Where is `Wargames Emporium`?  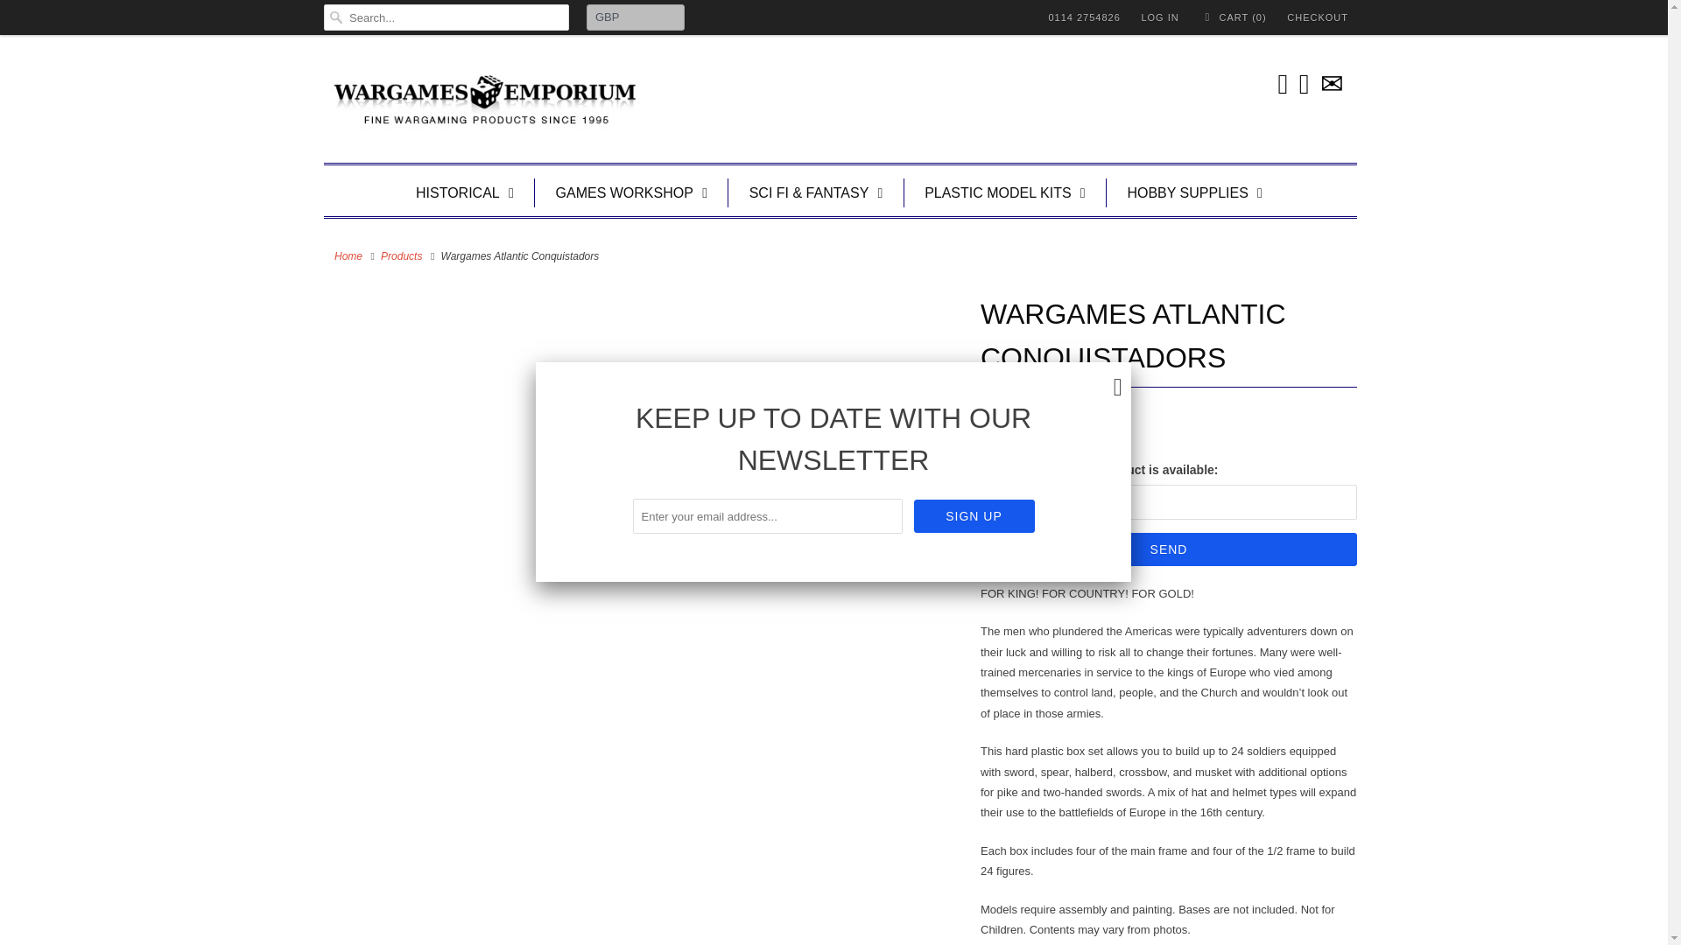
Wargames Emporium is located at coordinates (348, 256).